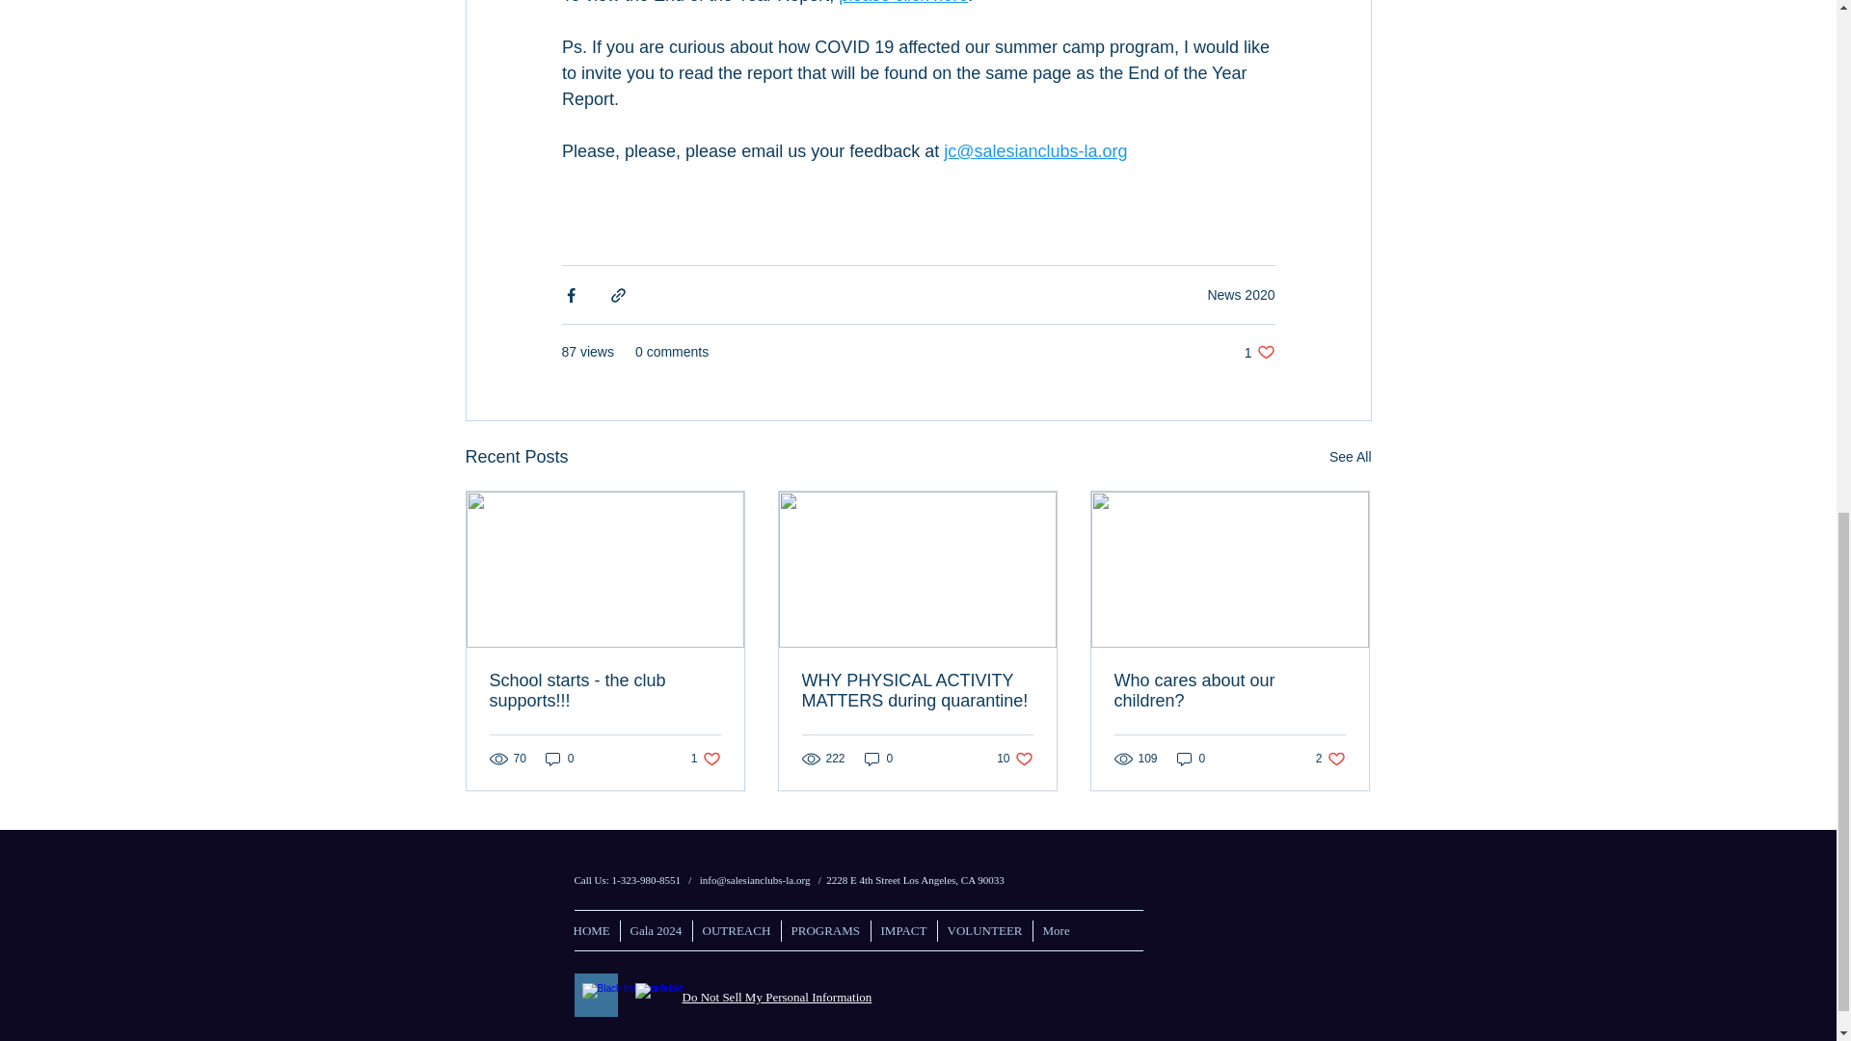  I want to click on News 2020, so click(1014, 759).